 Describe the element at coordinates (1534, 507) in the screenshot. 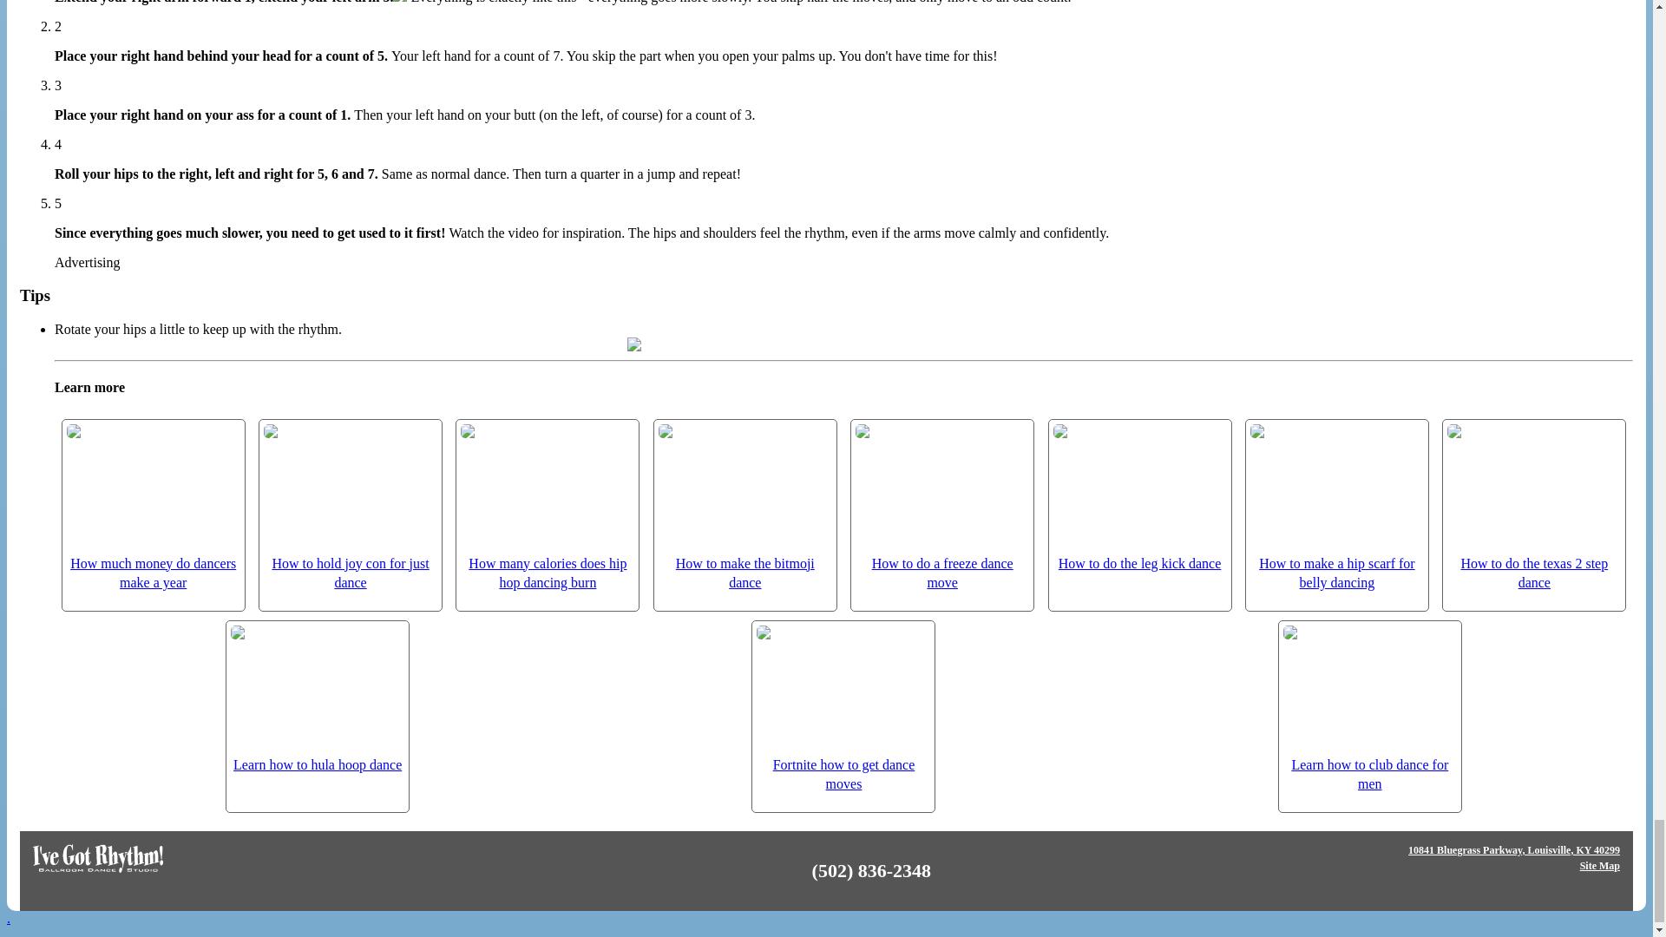

I see `How to do the texas 2 step dance` at that location.